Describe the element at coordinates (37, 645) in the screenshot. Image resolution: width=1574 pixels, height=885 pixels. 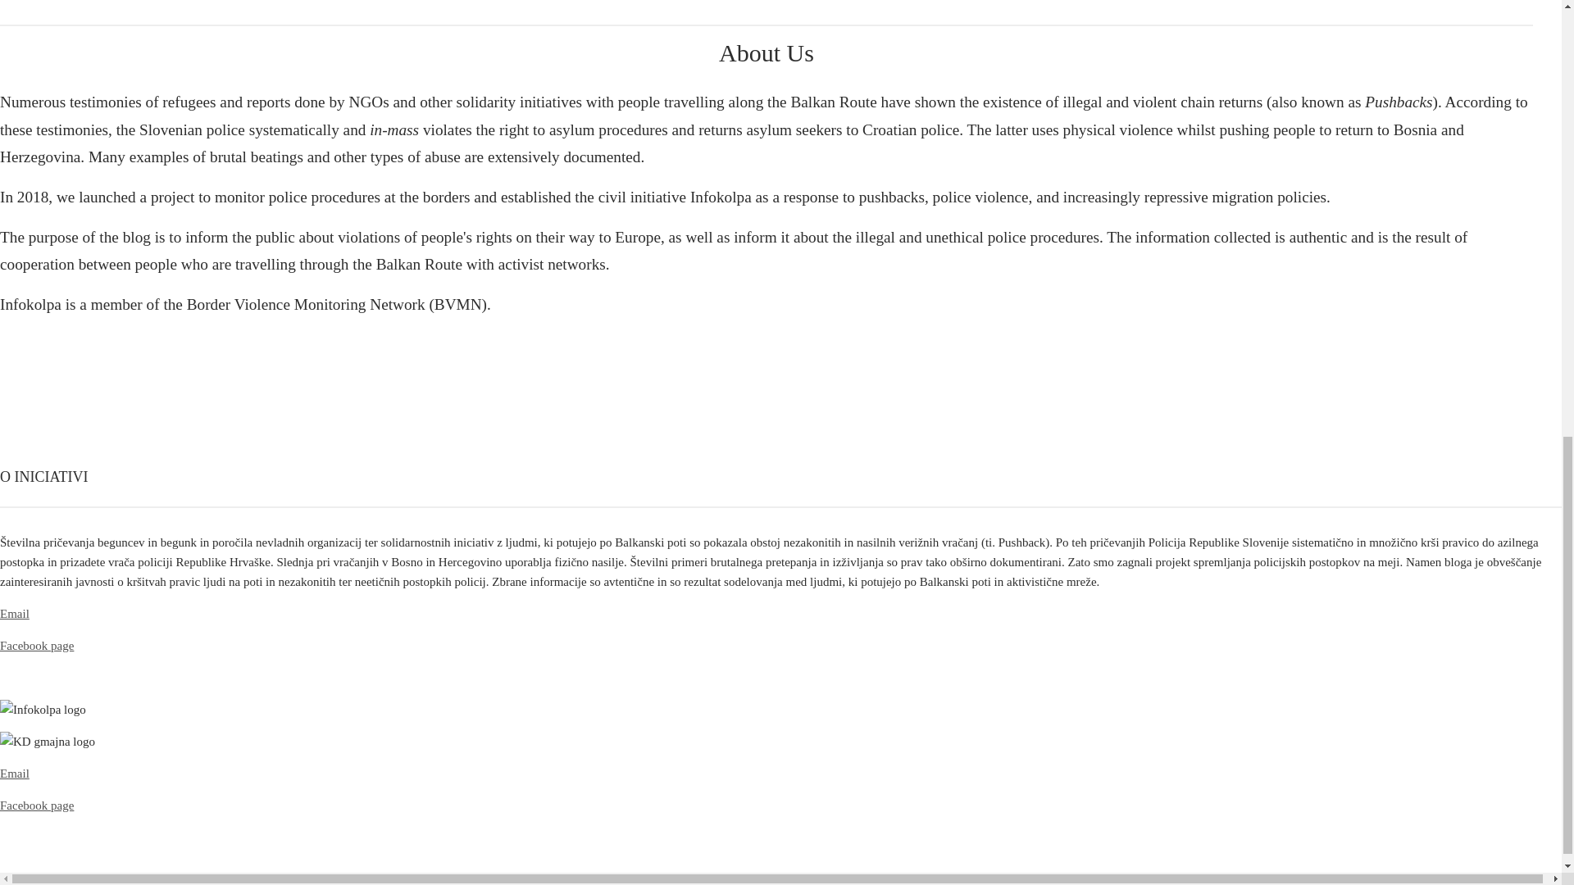
I see `Facebook page` at that location.